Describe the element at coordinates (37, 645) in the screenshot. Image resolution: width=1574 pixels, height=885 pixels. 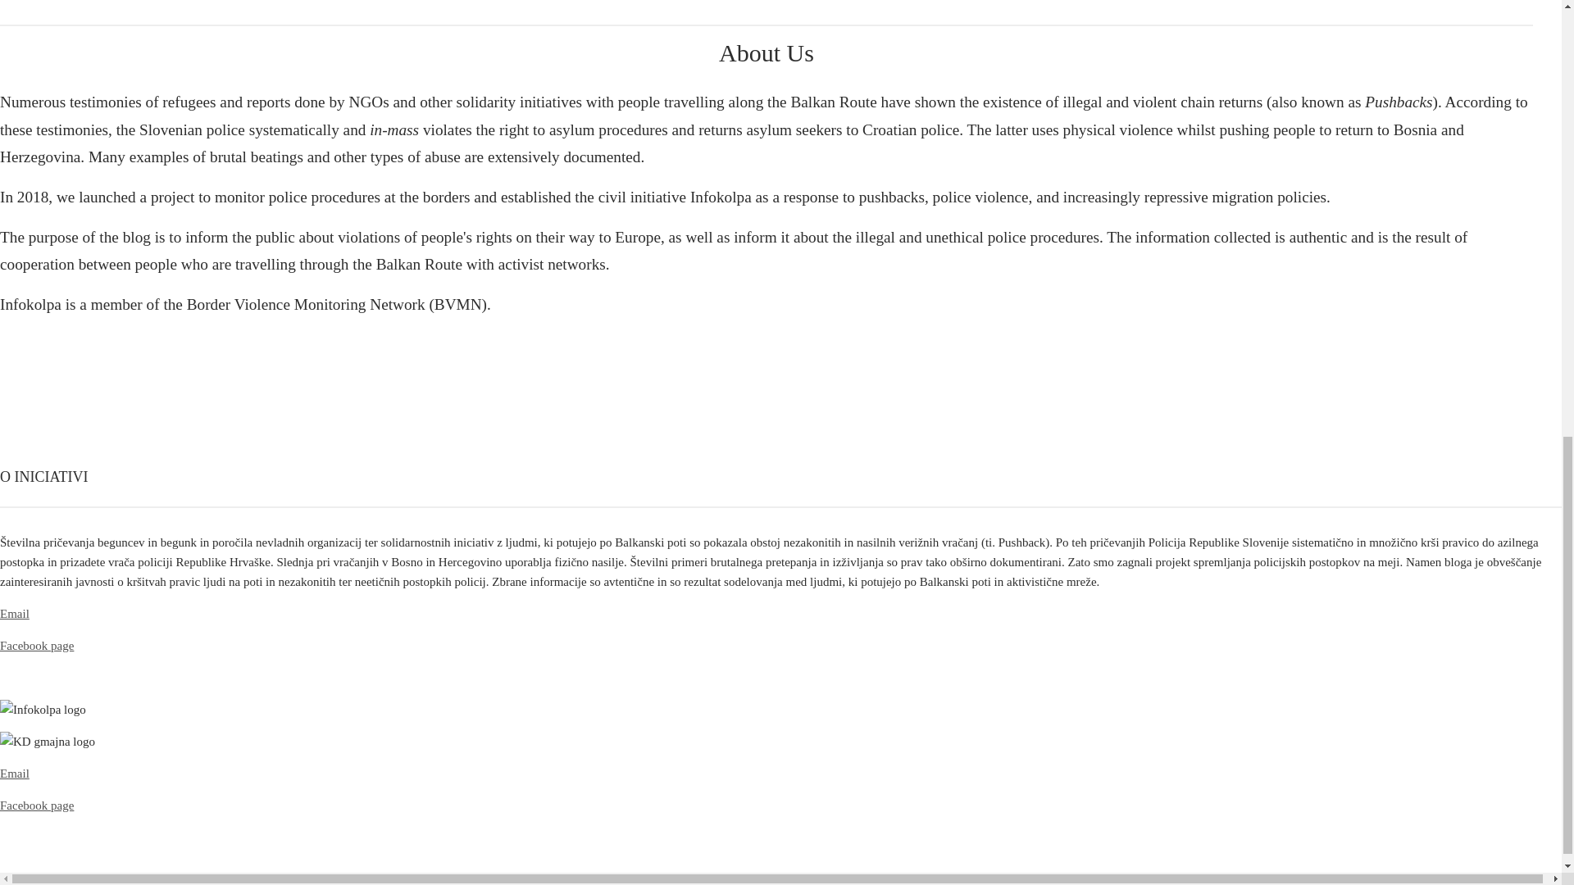
I see `Facebook page` at that location.